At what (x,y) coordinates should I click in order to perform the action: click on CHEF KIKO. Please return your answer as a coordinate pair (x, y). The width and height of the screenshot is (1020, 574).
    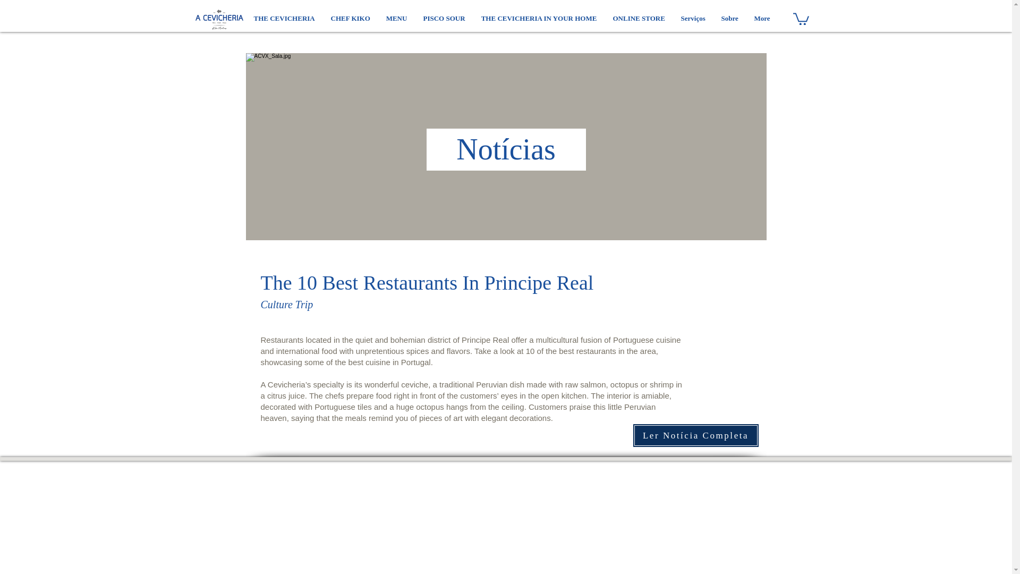
    Looking at the image, I should click on (351, 19).